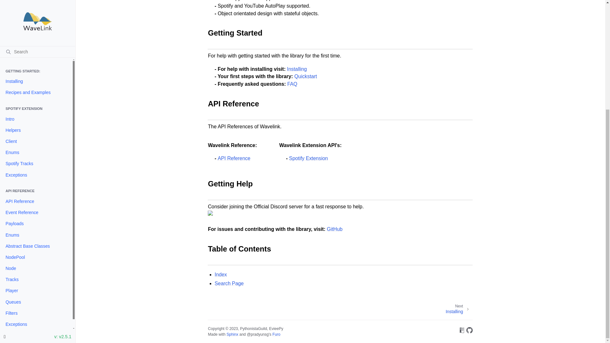  I want to click on Spotify Tracks, so click(36, 7).